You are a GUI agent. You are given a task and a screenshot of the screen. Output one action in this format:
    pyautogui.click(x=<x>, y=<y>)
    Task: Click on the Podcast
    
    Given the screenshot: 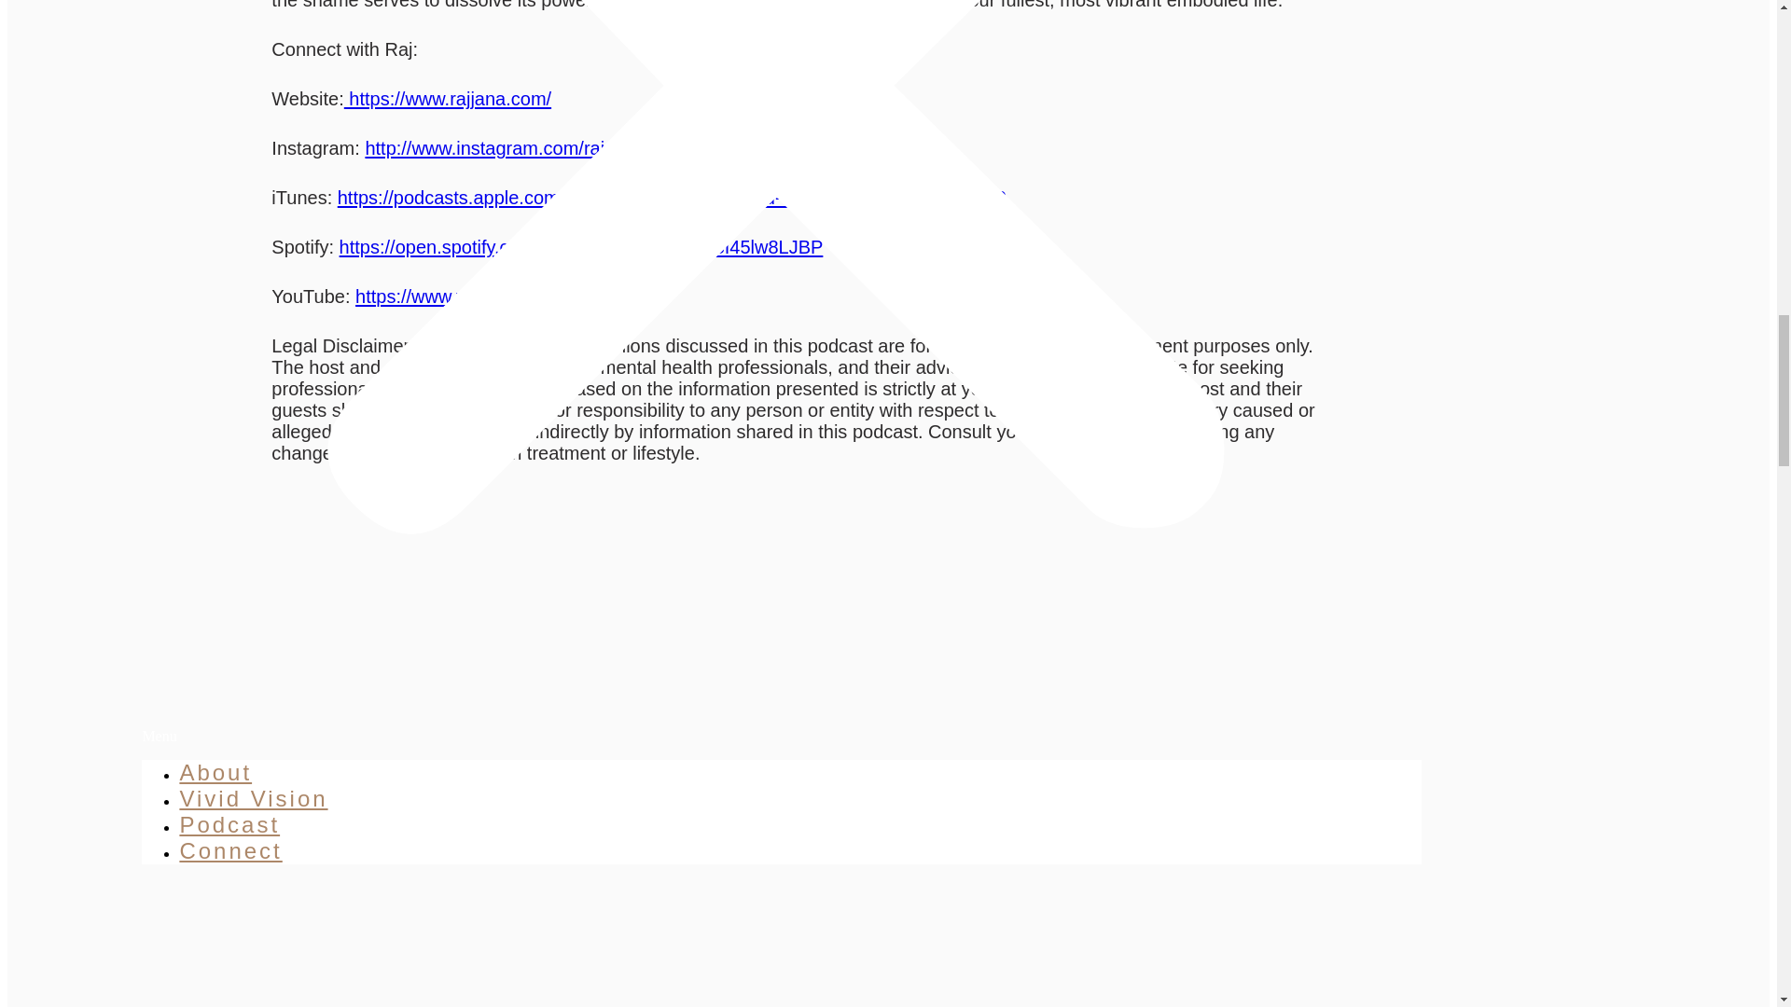 What is the action you would take?
    pyautogui.click(x=229, y=824)
    